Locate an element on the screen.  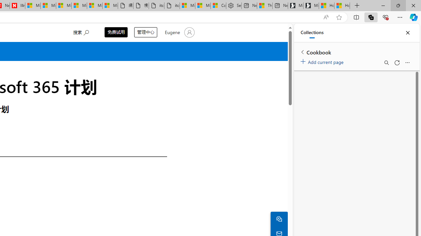
Back to list of collections is located at coordinates (303, 52).